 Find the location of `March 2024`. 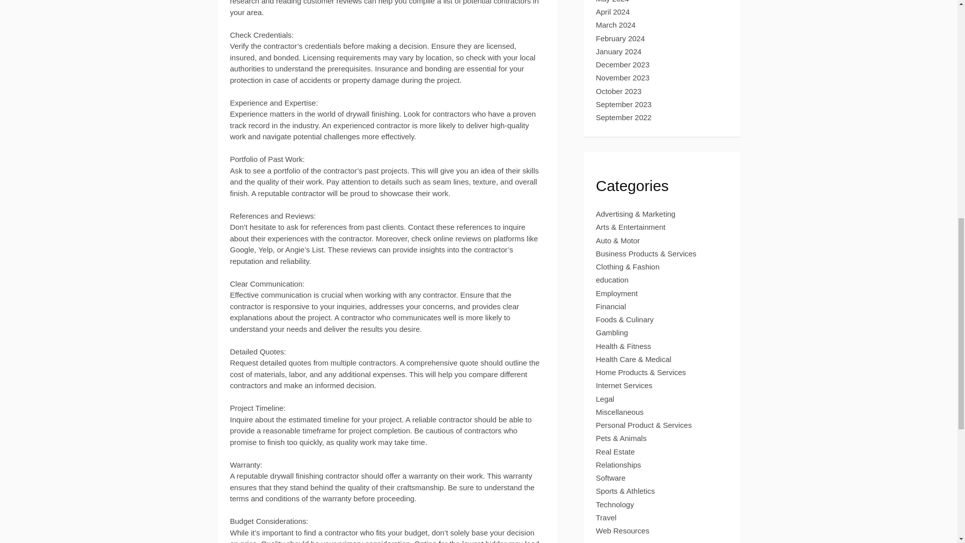

March 2024 is located at coordinates (616, 25).